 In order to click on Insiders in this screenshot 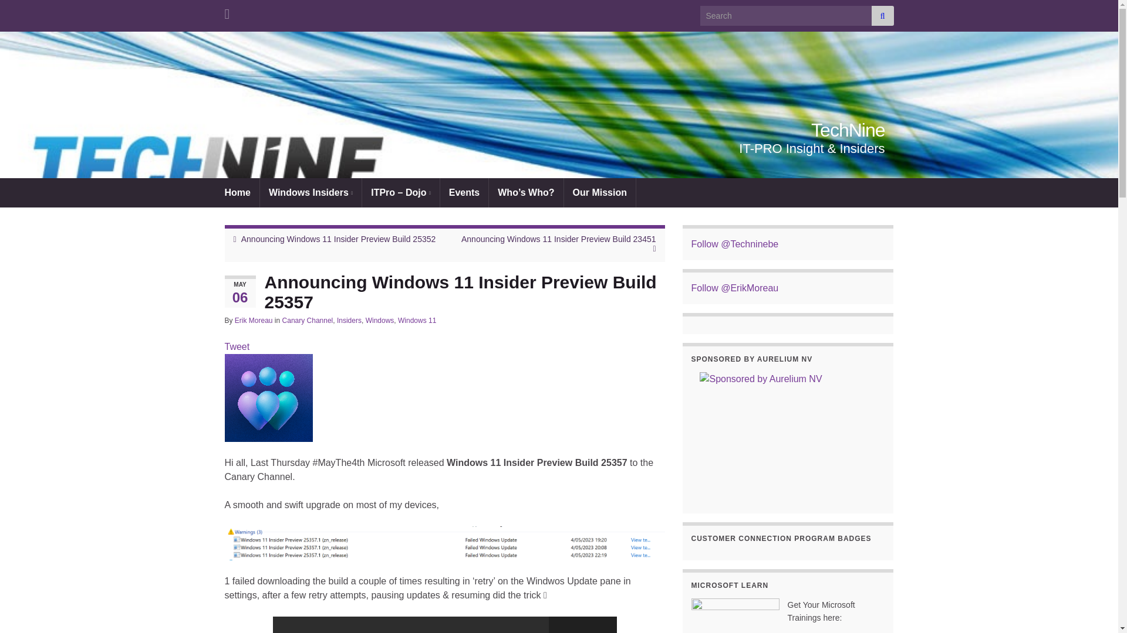, I will do `click(349, 321)`.